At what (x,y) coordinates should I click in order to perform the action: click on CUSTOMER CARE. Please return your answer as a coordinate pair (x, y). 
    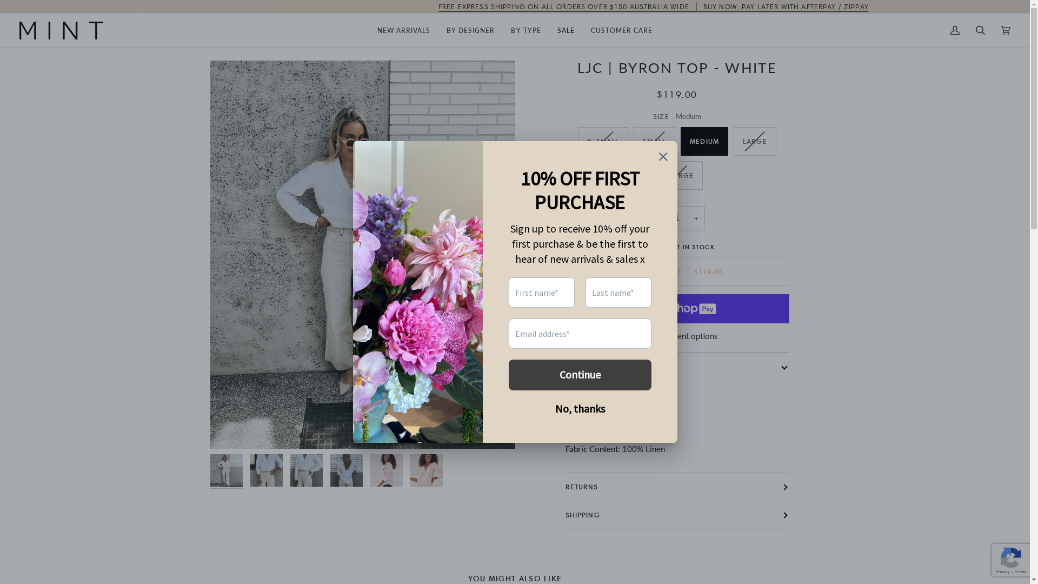
    Looking at the image, I should click on (622, 30).